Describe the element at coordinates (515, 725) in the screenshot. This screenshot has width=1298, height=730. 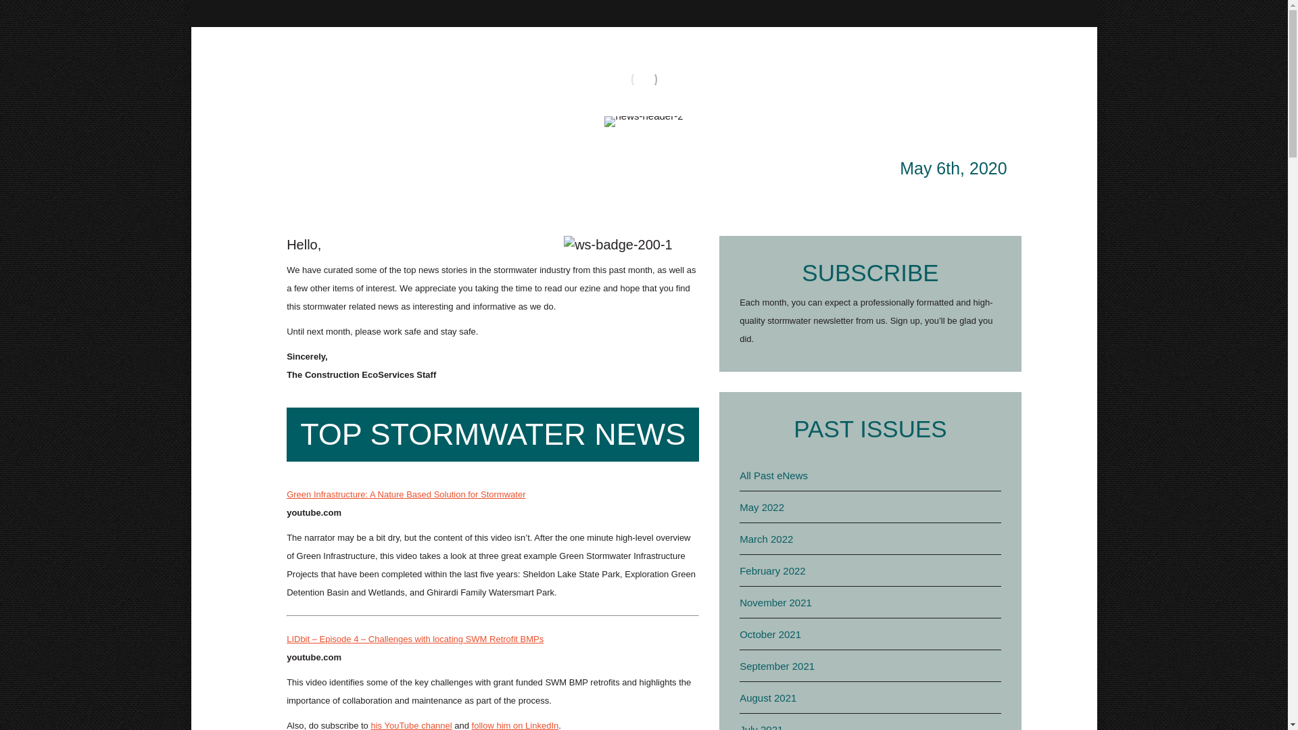
I see `follow him on LinkedIn` at that location.